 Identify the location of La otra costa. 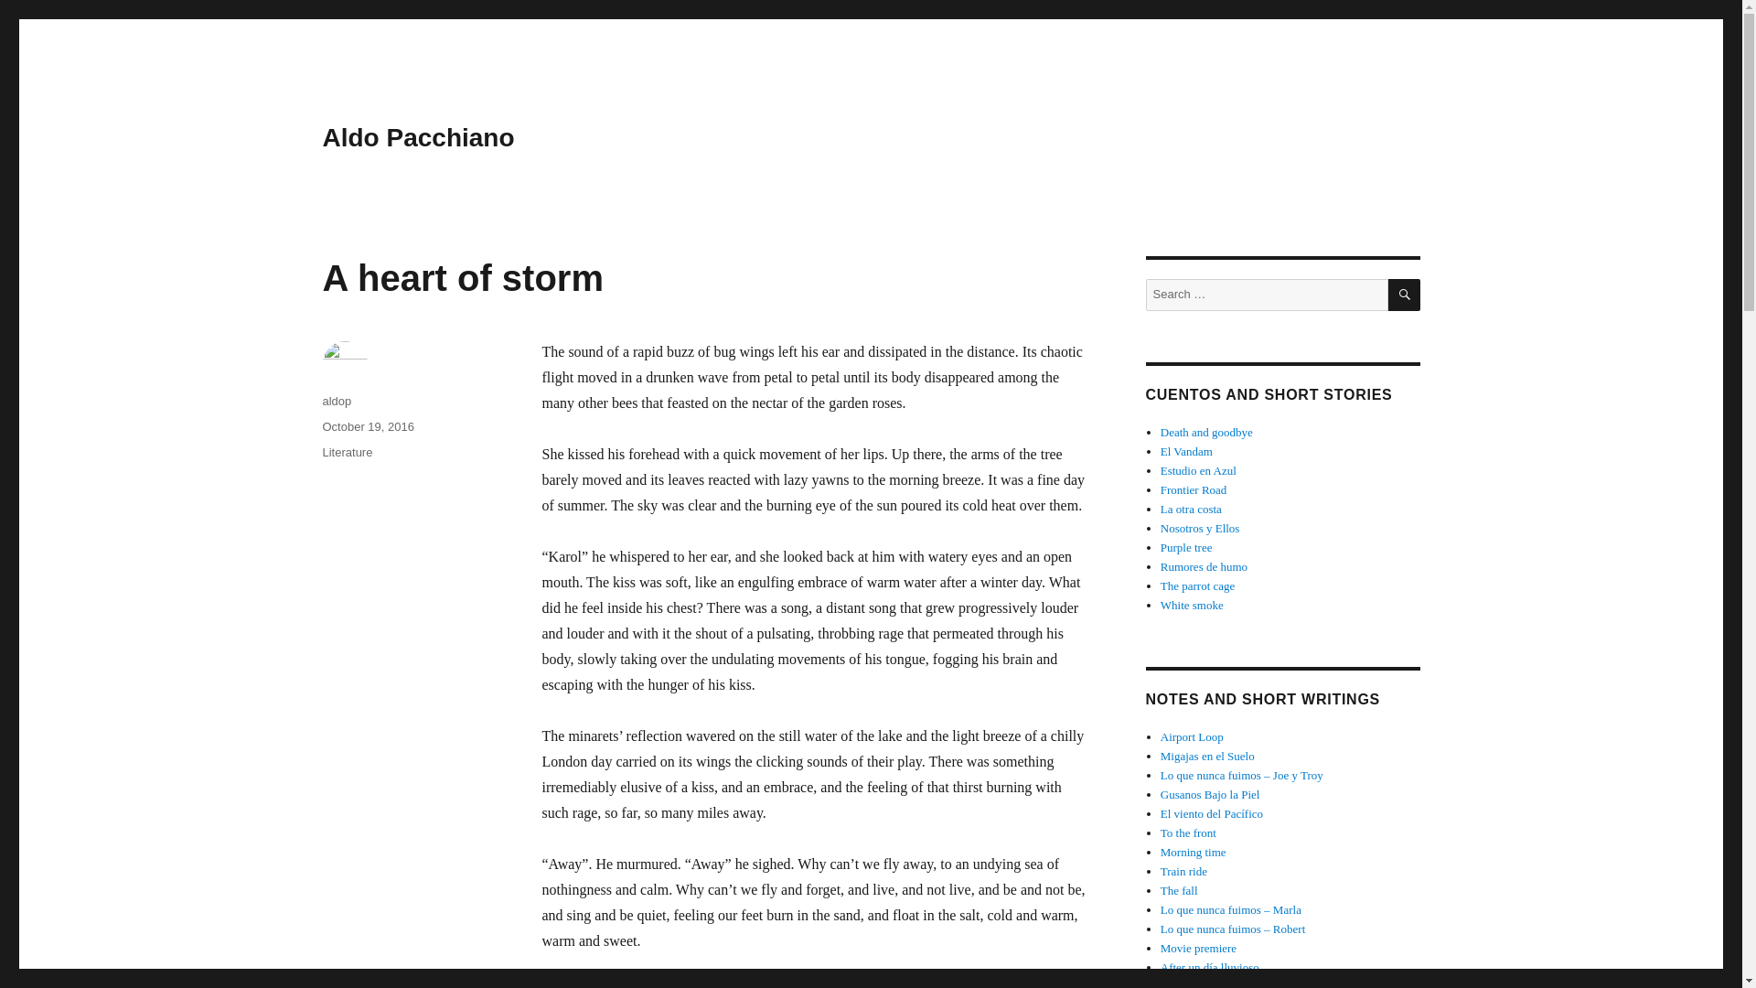
(1191, 509).